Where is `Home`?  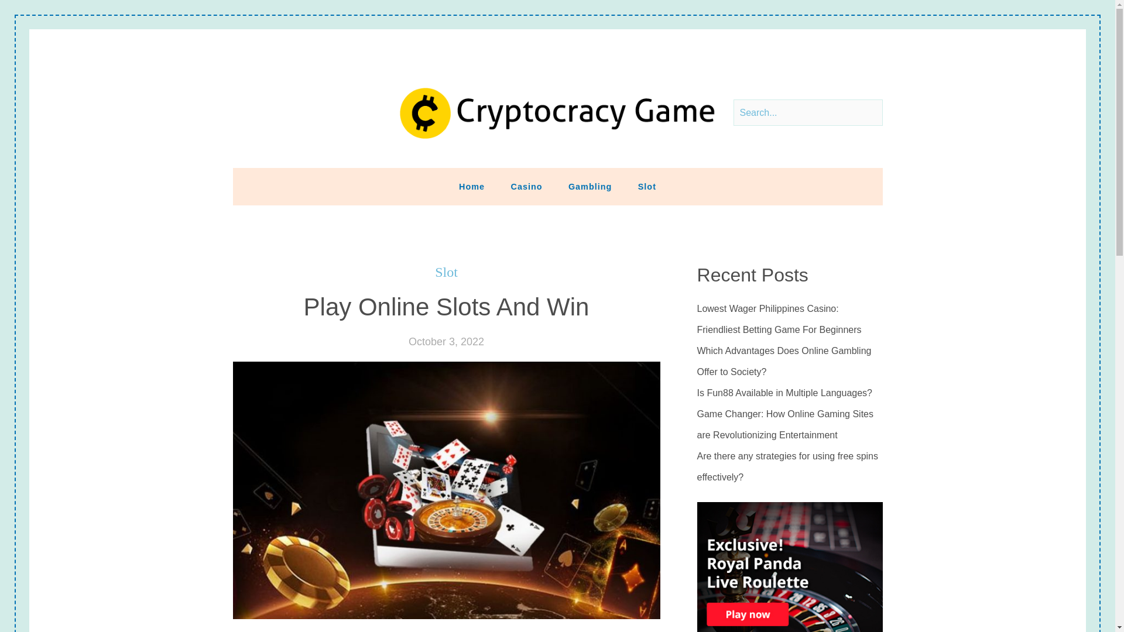 Home is located at coordinates (472, 187).